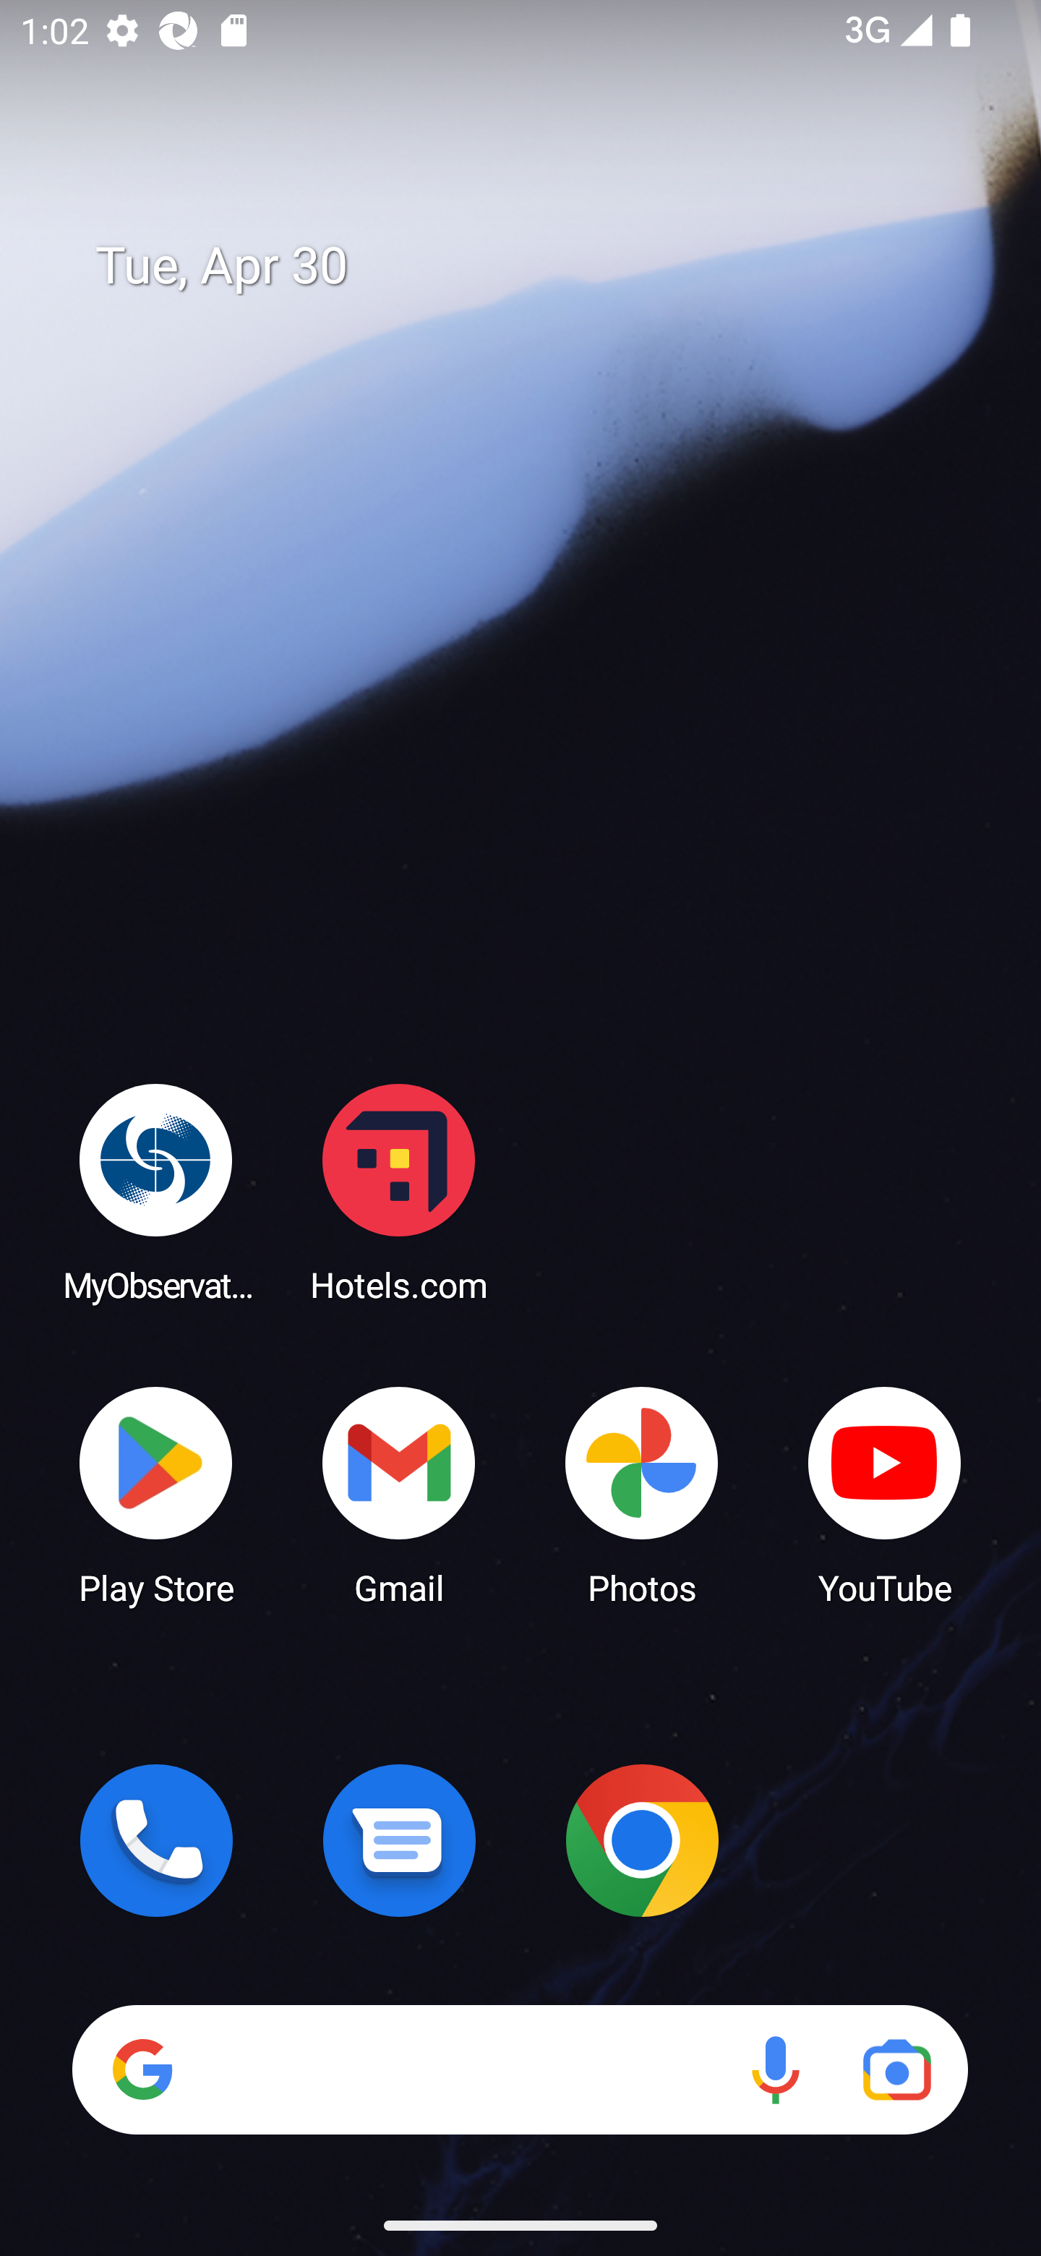 This screenshot has width=1041, height=2256. Describe the element at coordinates (156, 1840) in the screenshot. I see `Phone` at that location.